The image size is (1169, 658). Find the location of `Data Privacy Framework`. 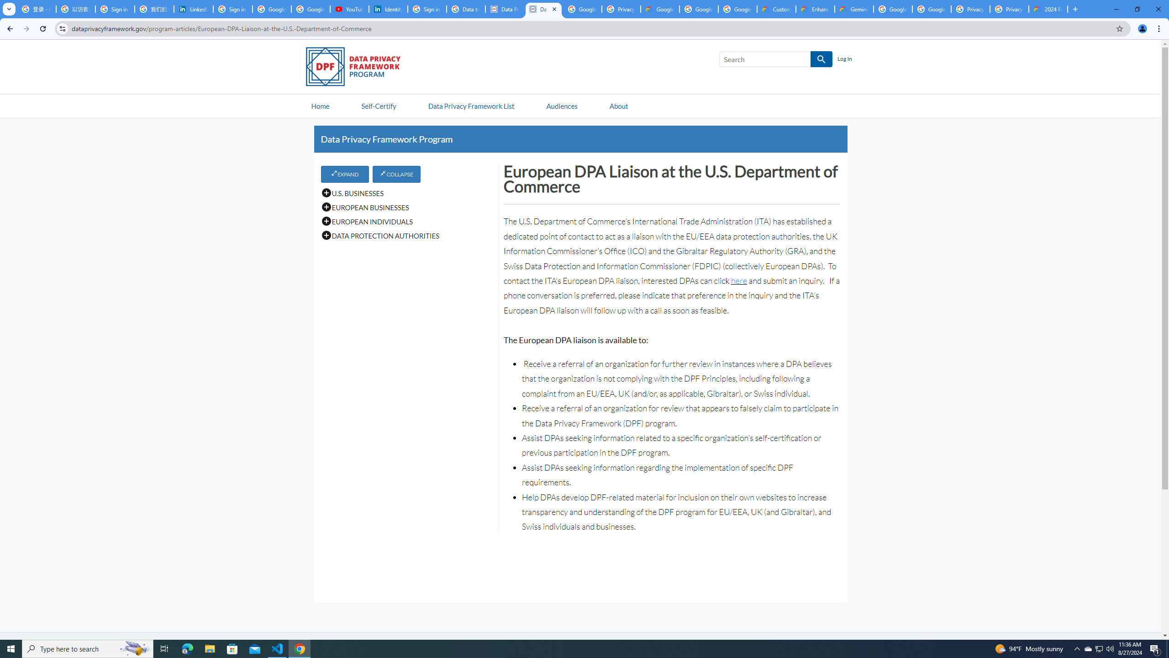

Data Privacy Framework is located at coordinates (543, 9).